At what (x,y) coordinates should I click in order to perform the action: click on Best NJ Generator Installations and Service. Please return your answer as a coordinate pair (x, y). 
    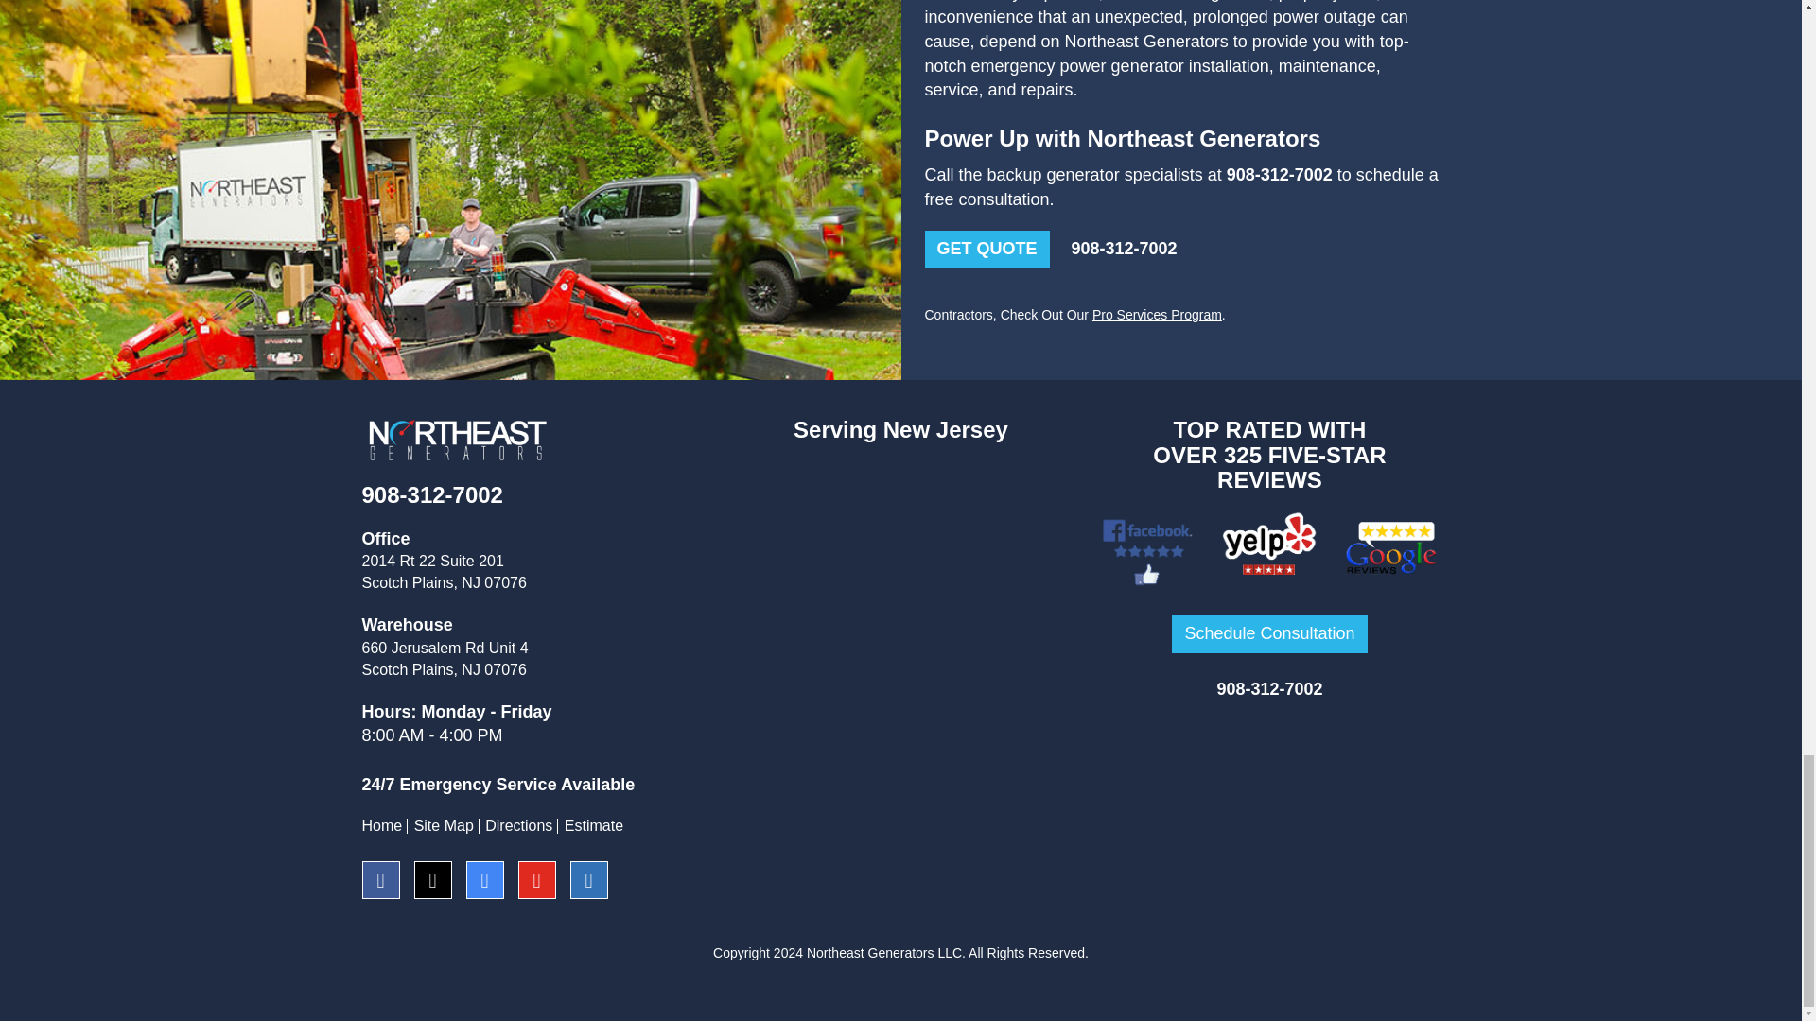
    Looking at the image, I should click on (456, 440).